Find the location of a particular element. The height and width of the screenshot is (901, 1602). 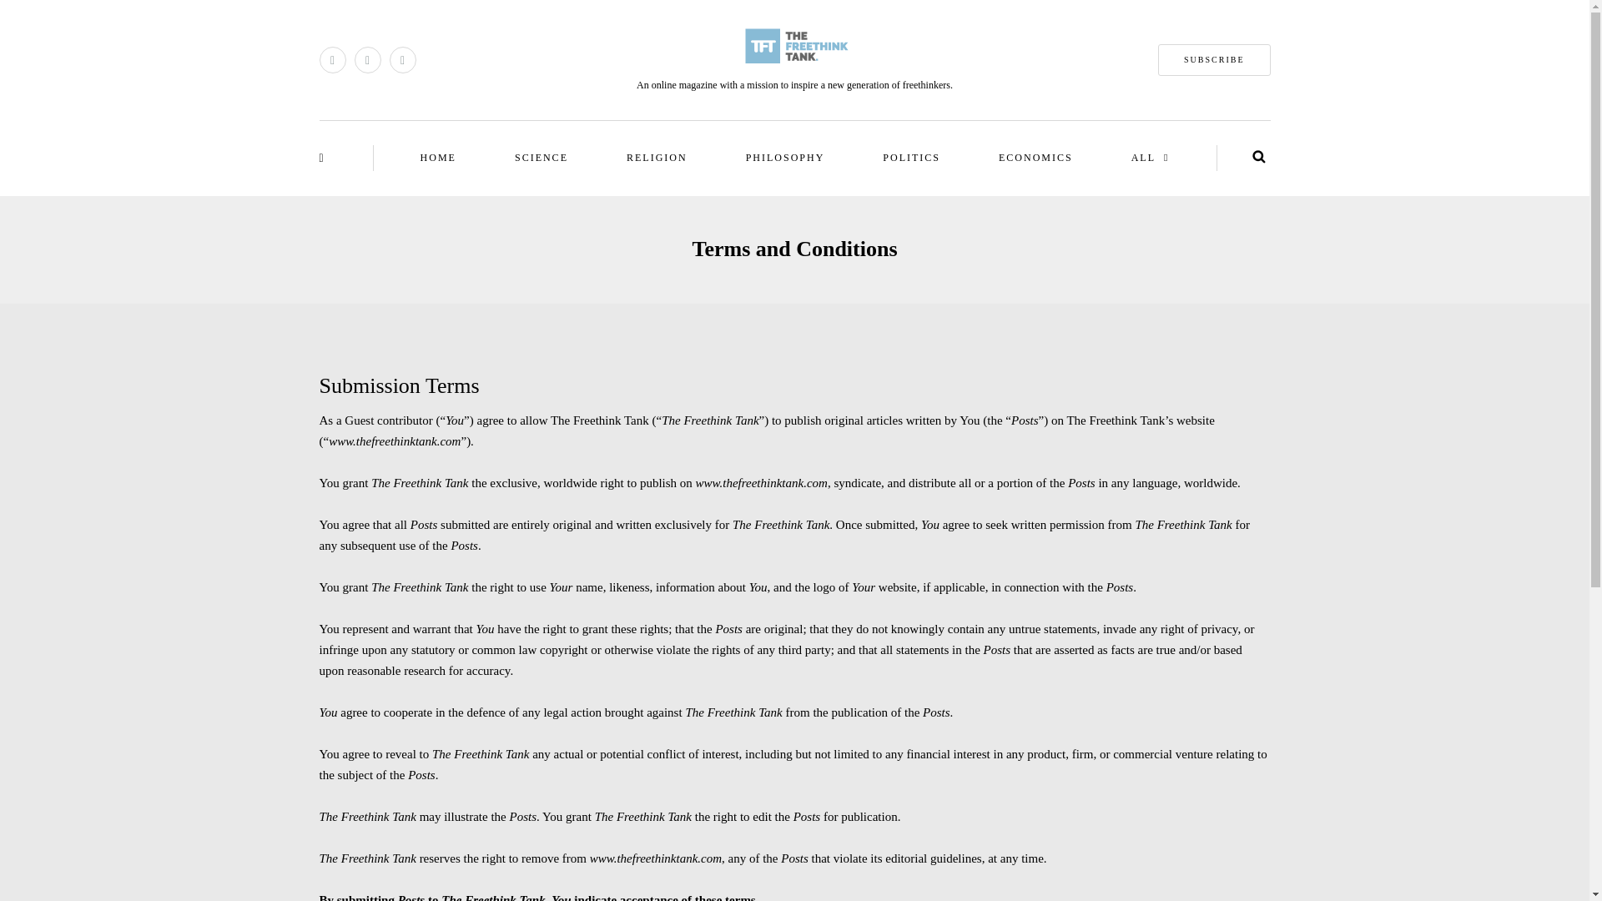

PHILOSOPHY is located at coordinates (785, 158).